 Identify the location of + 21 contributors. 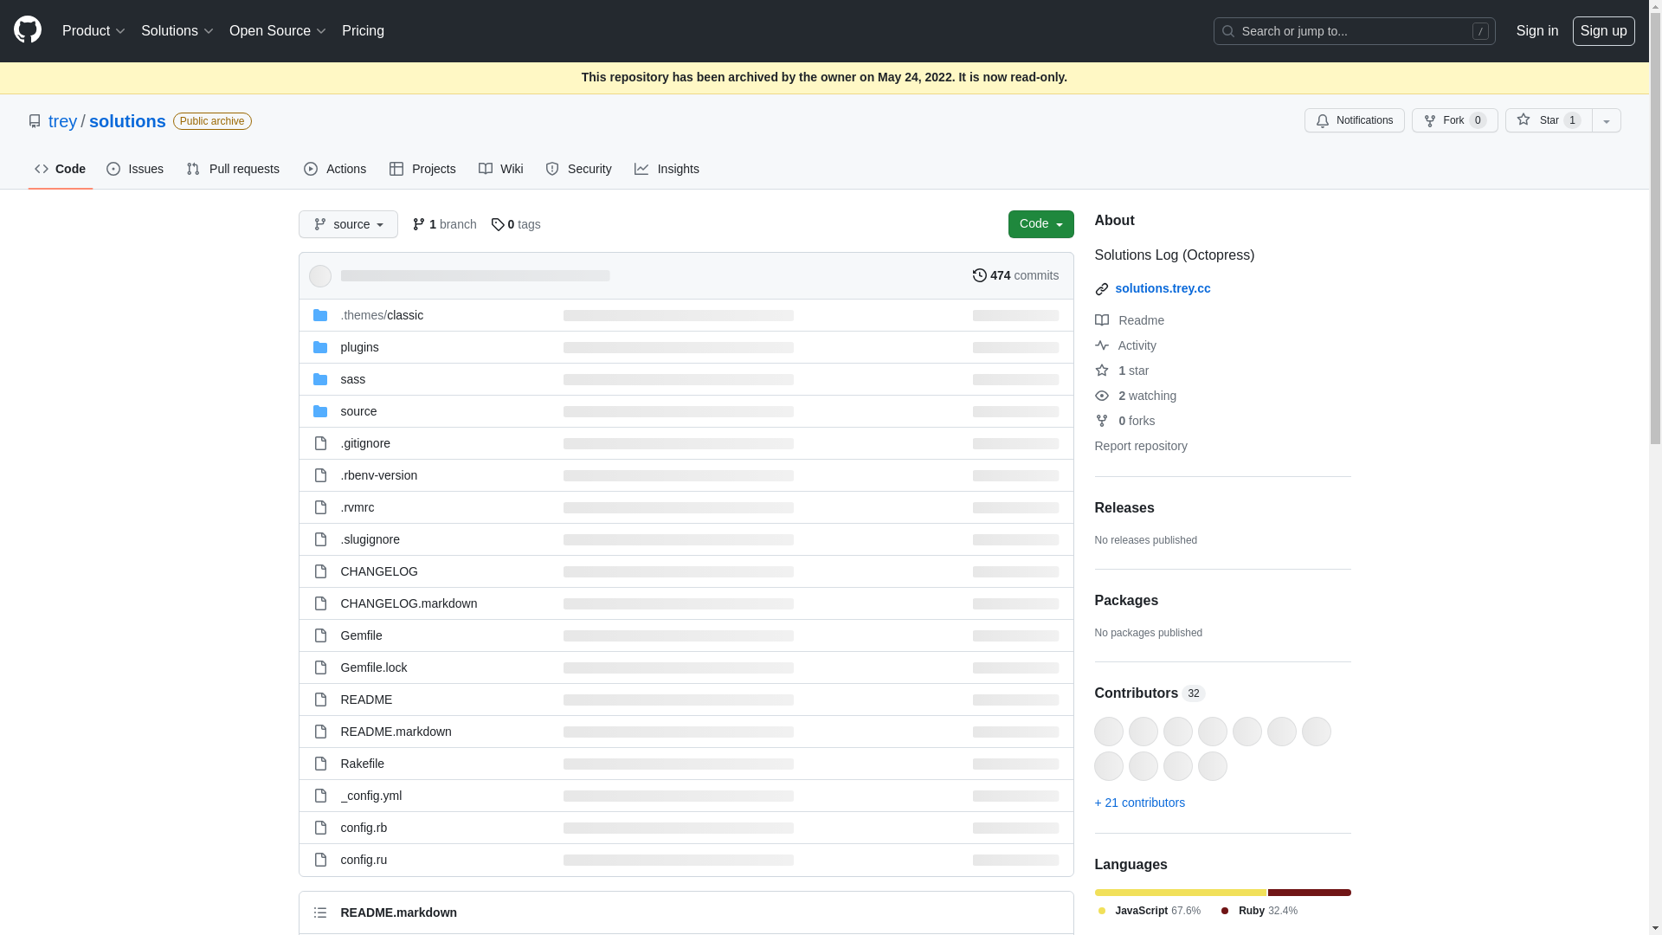
(1139, 803).